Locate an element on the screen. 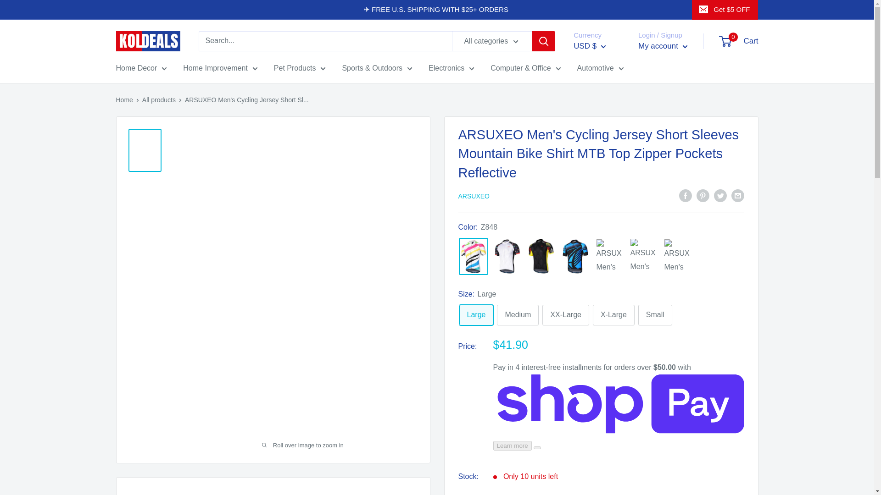 This screenshot has height=495, width=881. Z842 is located at coordinates (609, 256).